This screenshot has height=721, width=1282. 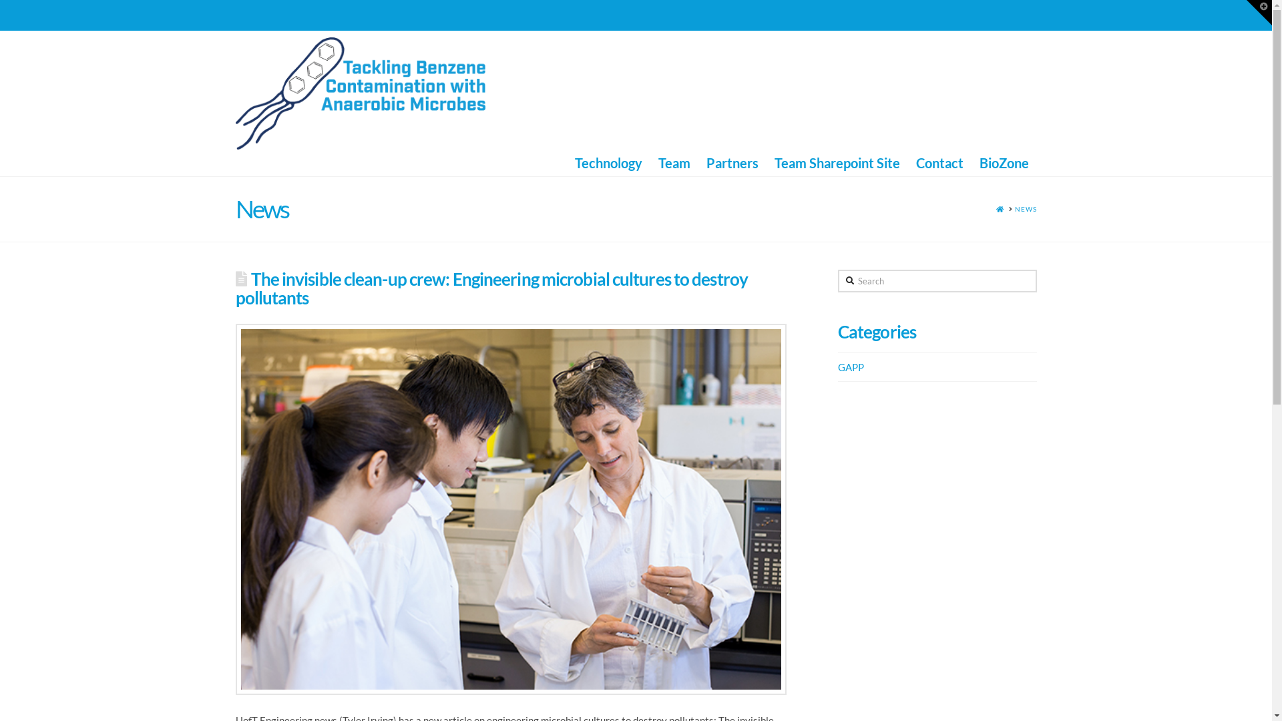 What do you see at coordinates (674, 163) in the screenshot?
I see `Team` at bounding box center [674, 163].